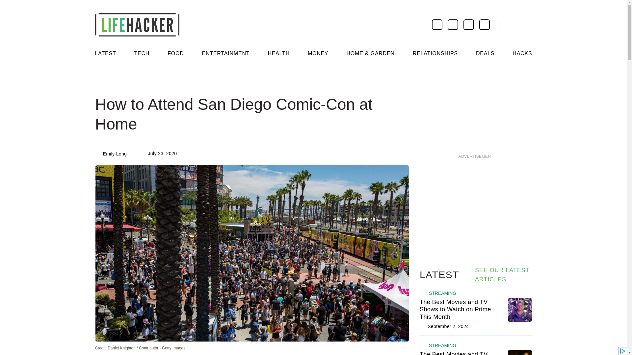 Image resolution: width=632 pixels, height=355 pixels. I want to click on RELATIONSHIPS, so click(435, 53).